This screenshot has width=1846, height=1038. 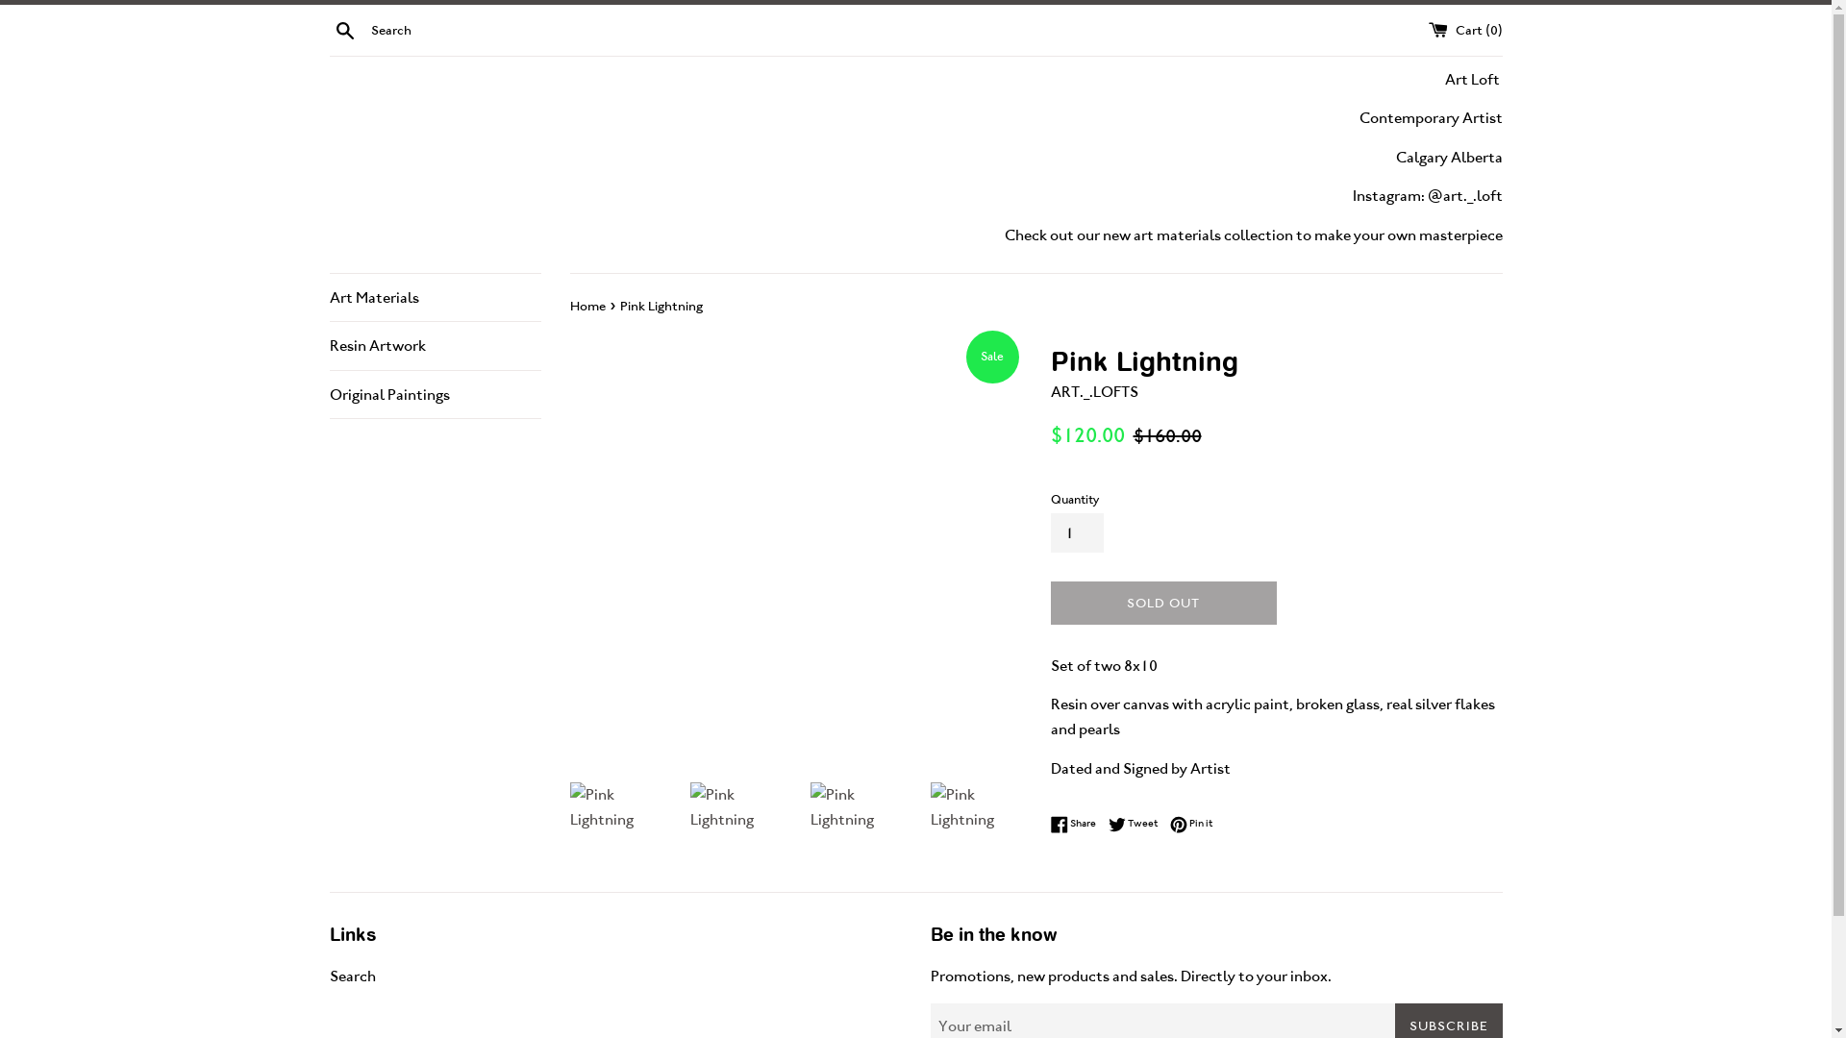 I want to click on Resin Artwork, so click(x=435, y=346).